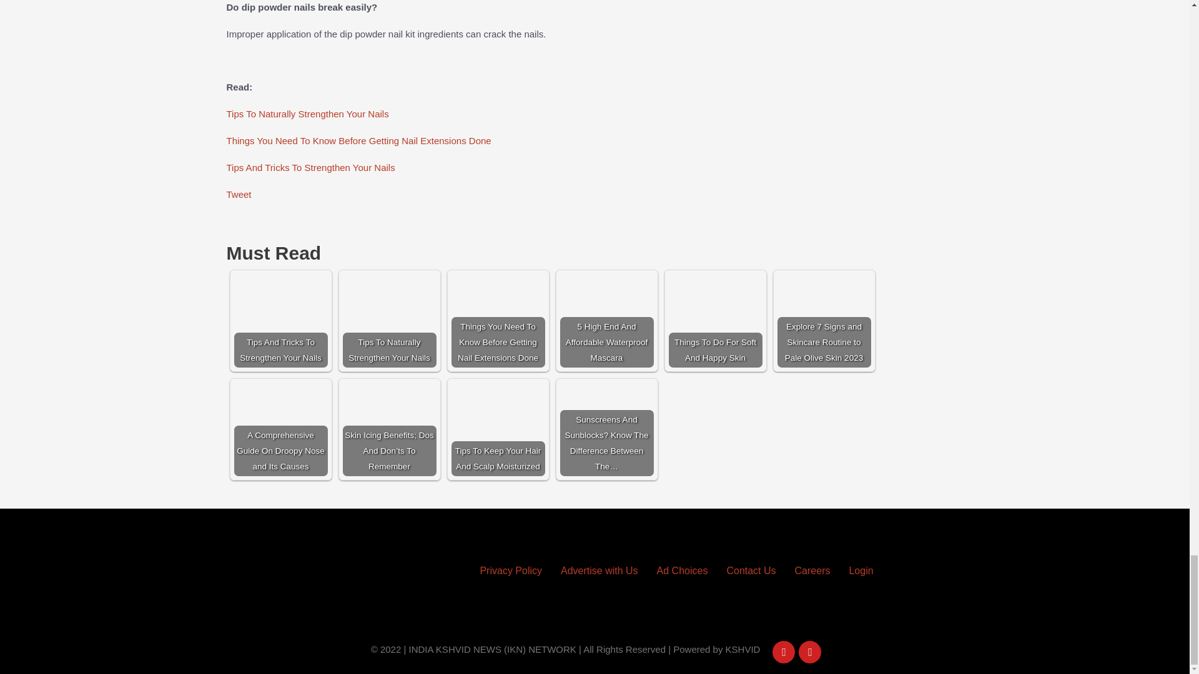 This screenshot has height=674, width=1199. I want to click on Tips To Naturally Strengthen Your Nails, so click(307, 114).